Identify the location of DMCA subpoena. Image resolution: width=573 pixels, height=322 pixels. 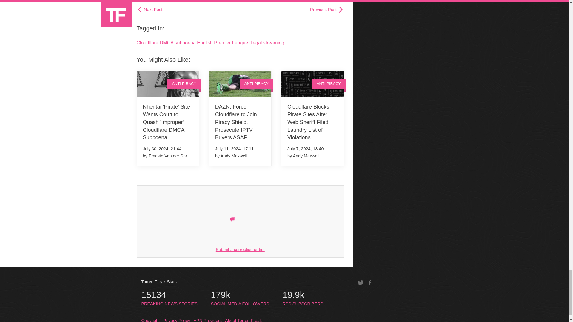
(178, 43).